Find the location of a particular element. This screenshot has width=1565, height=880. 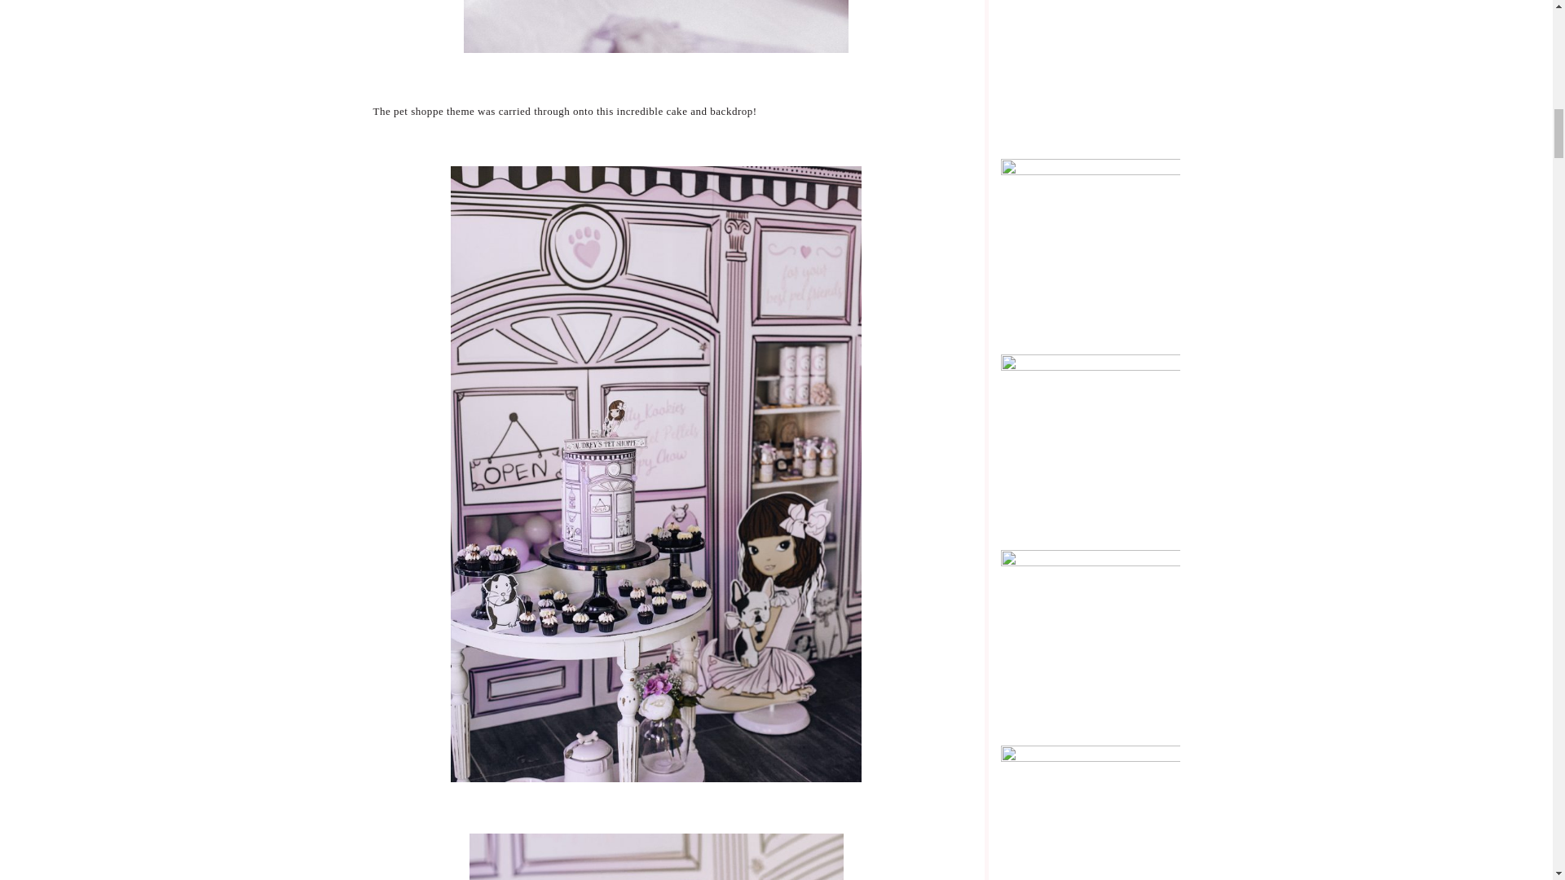

Le Petite Kids Tea and Spa is located at coordinates (1091, 638).